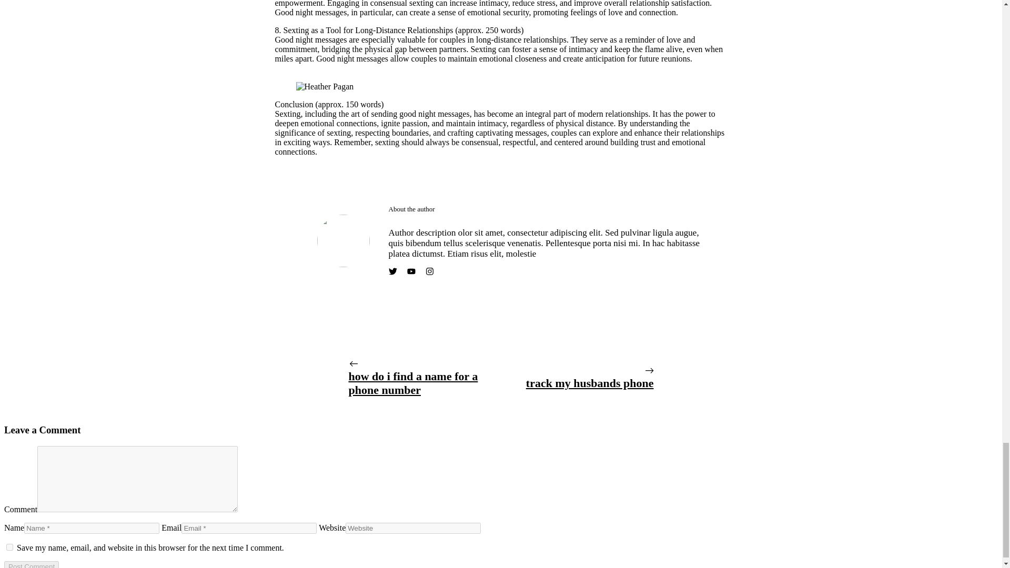 Image resolution: width=1010 pixels, height=568 pixels. I want to click on Heather Pagan, so click(325, 86).